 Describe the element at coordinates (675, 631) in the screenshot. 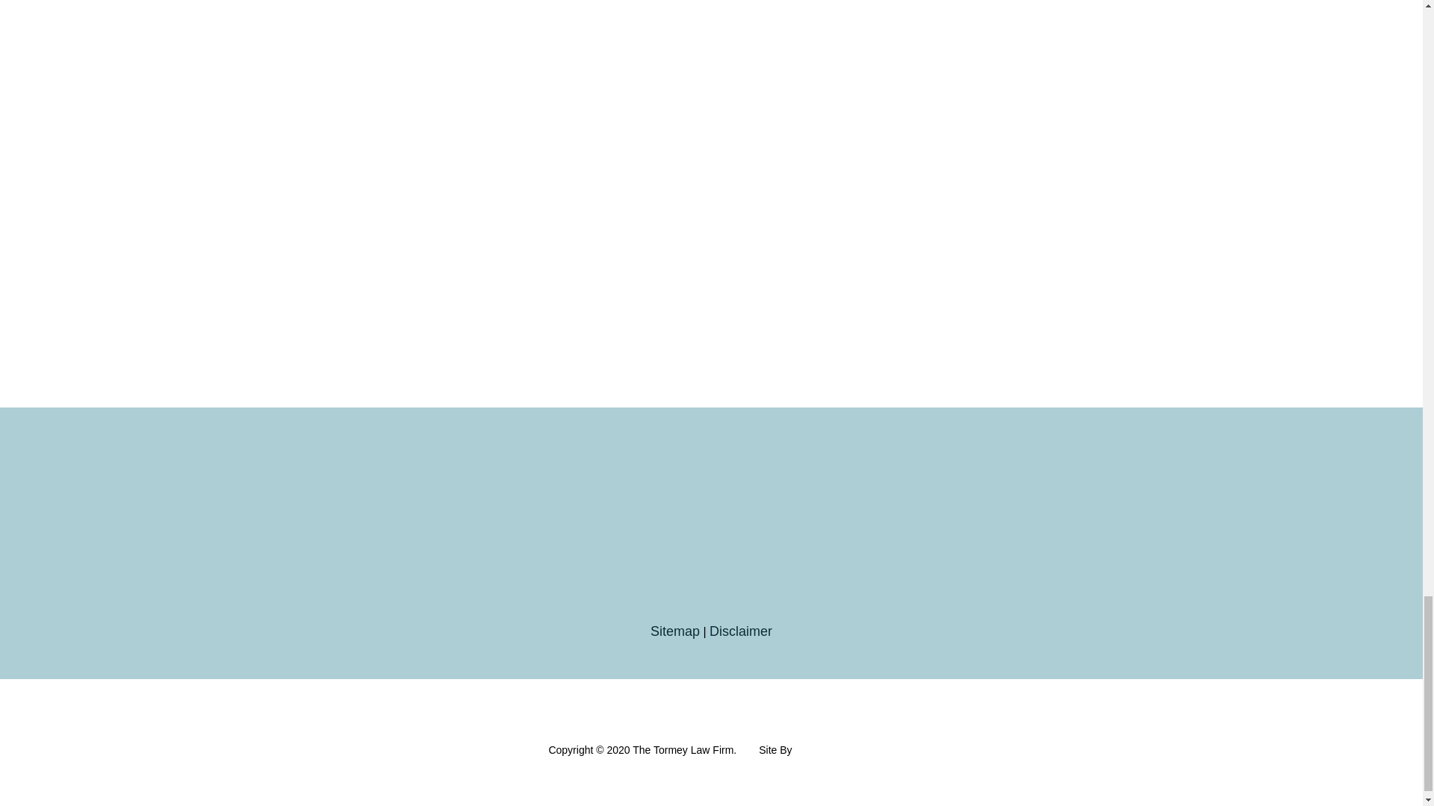

I see `The Tormey Law Firm Sitemap` at that location.